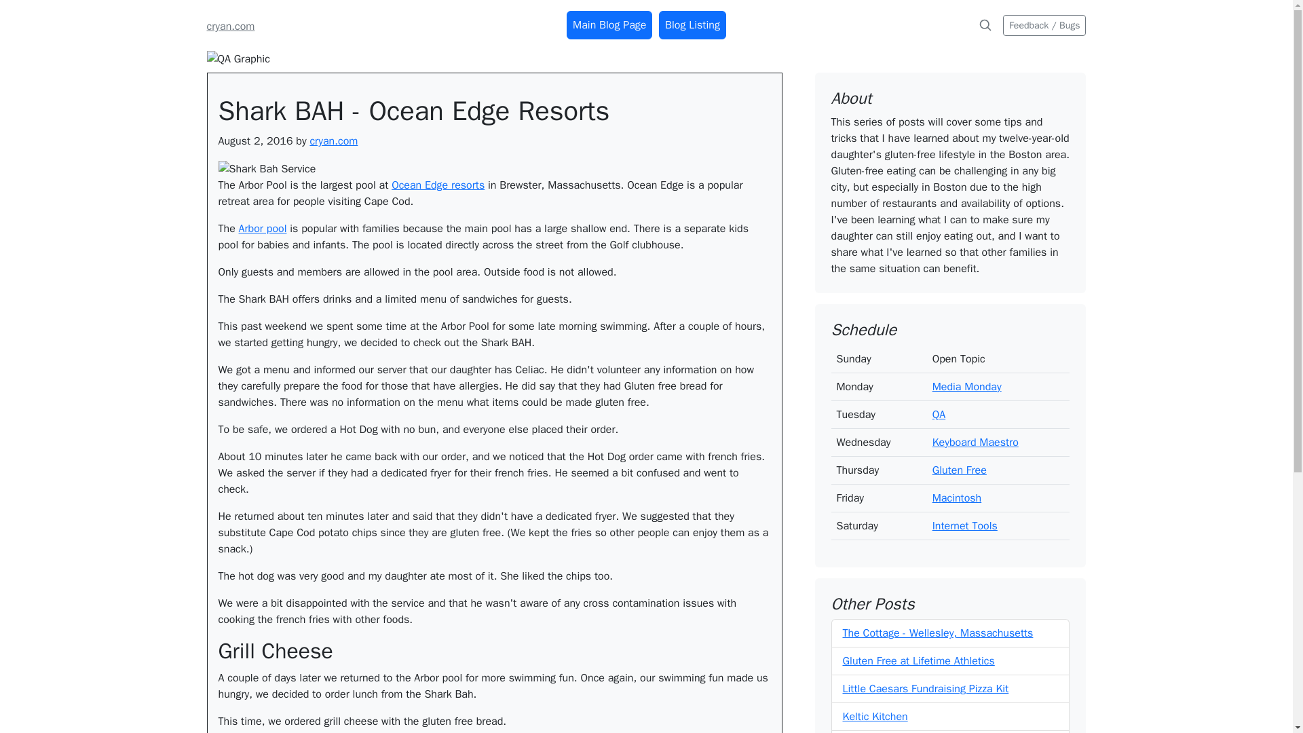 The width and height of the screenshot is (1303, 733). I want to click on Macintosh, so click(957, 498).